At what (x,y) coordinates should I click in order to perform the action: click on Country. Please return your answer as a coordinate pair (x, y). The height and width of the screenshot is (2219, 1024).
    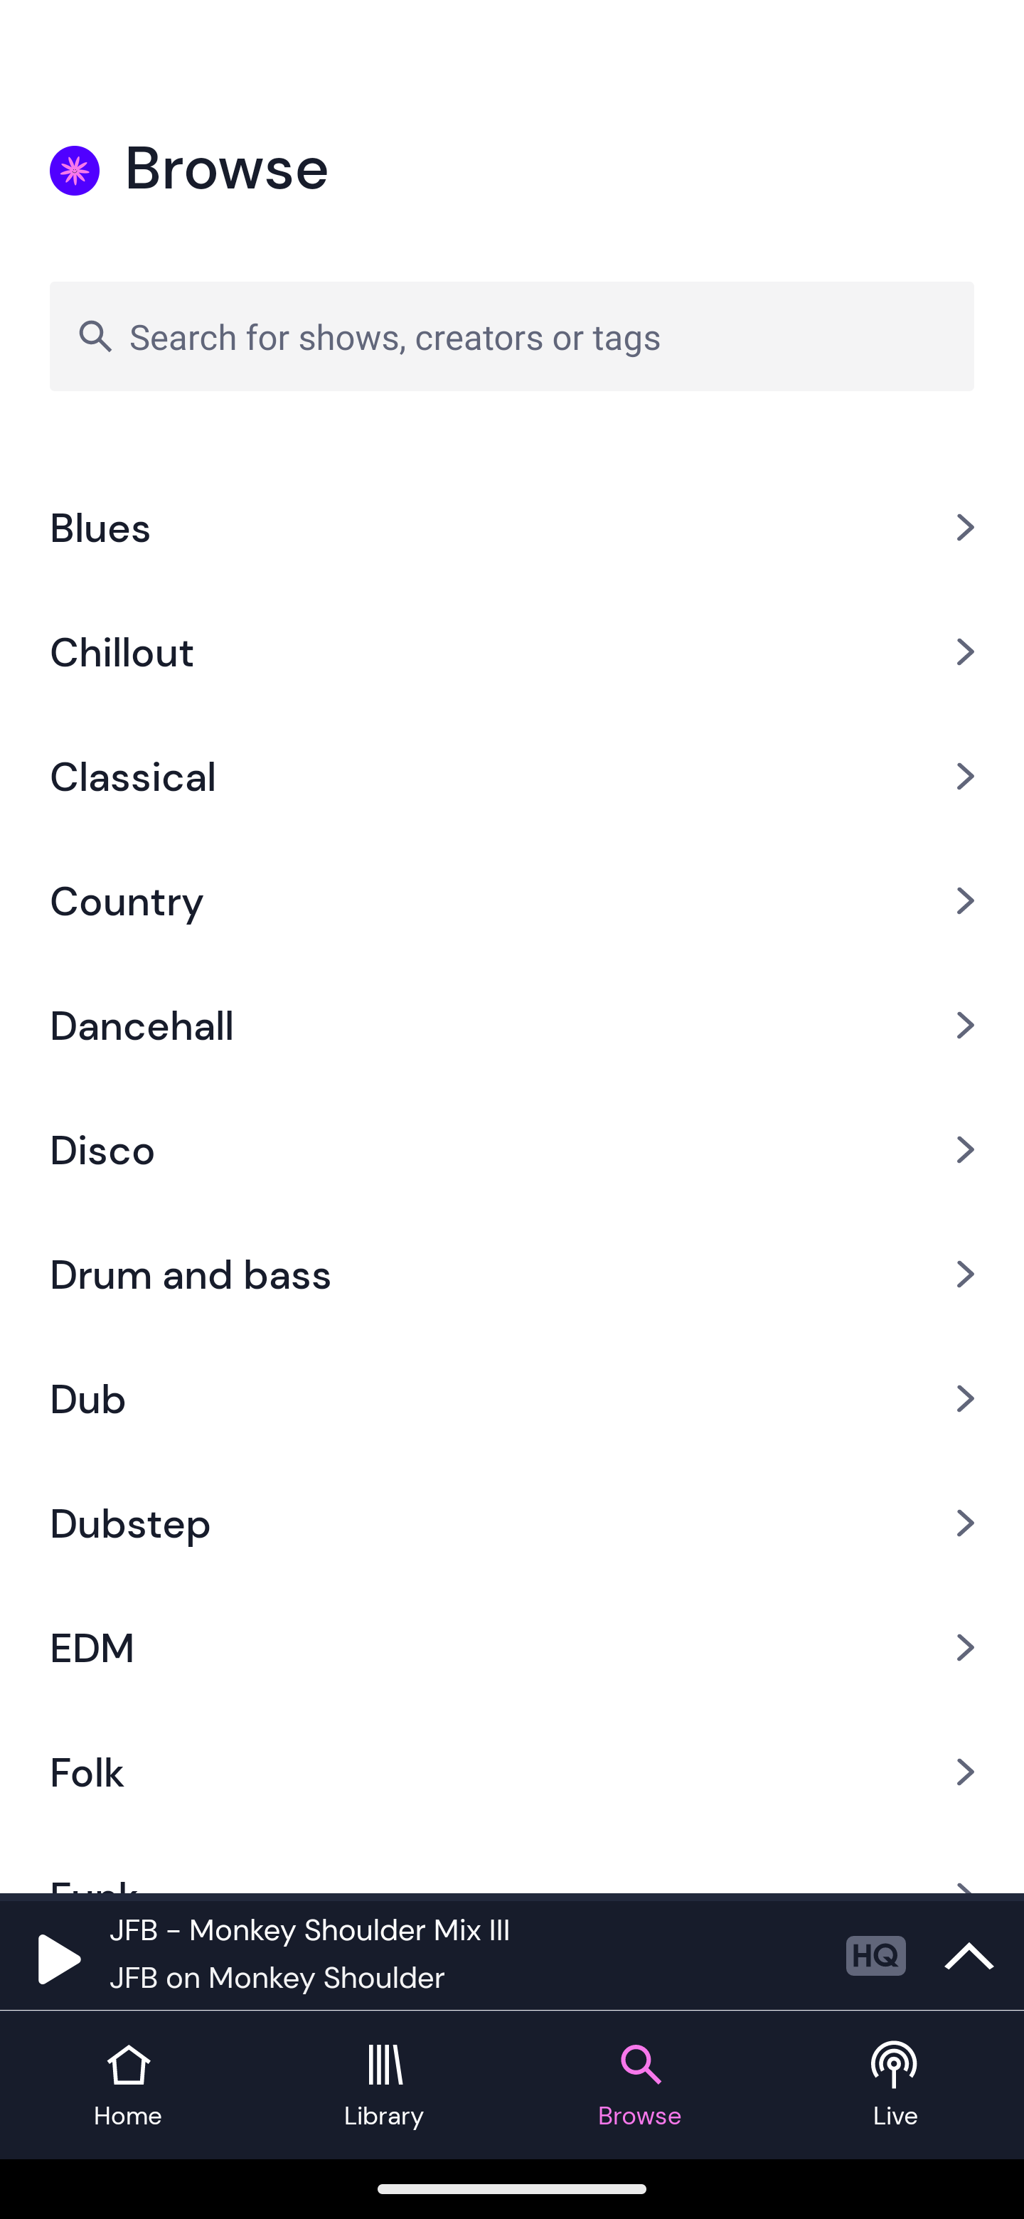
    Looking at the image, I should click on (512, 900).